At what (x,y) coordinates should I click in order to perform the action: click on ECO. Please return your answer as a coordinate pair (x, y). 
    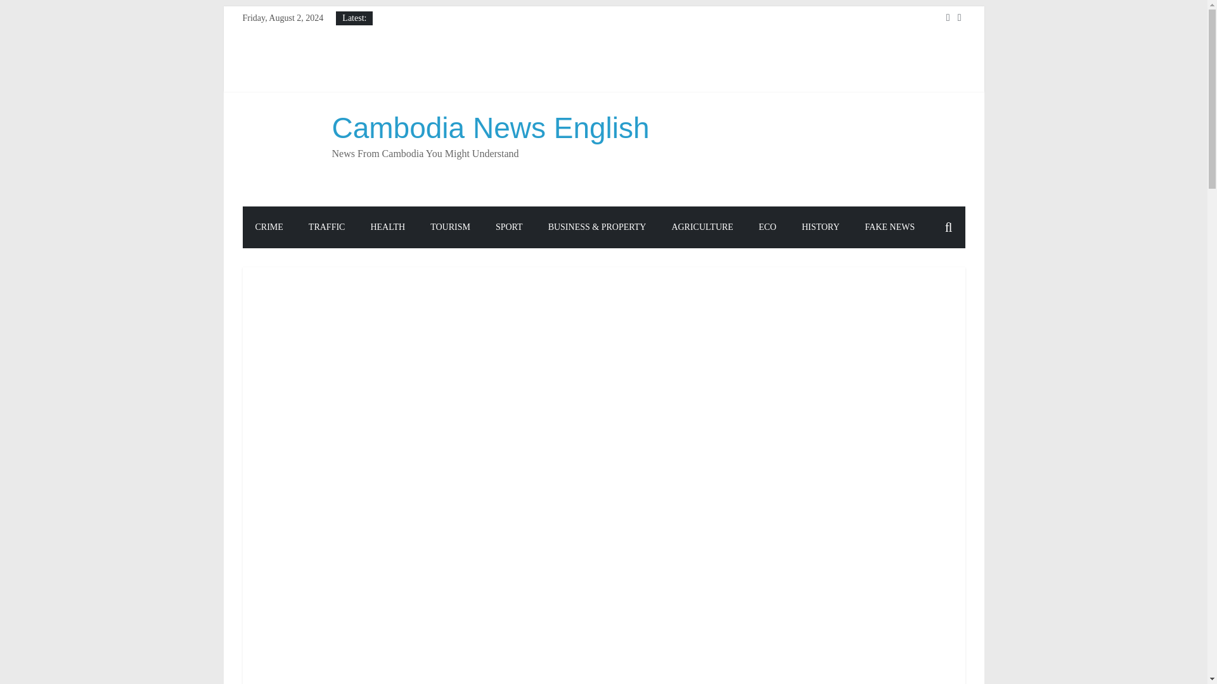
    Looking at the image, I should click on (767, 227).